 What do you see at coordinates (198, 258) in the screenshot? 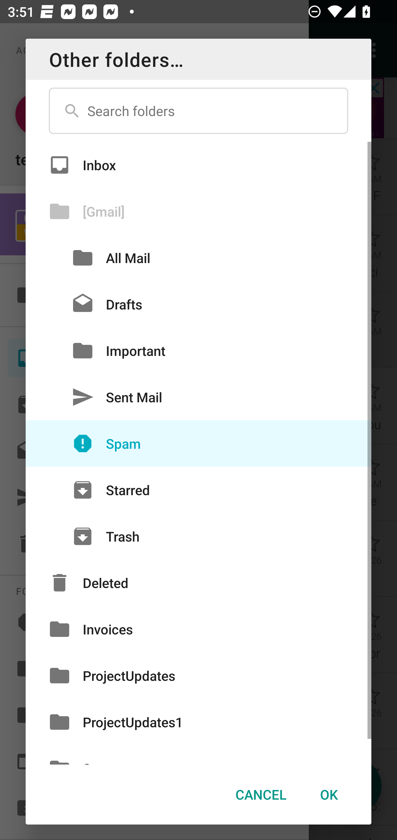
I see `All Mail` at bounding box center [198, 258].